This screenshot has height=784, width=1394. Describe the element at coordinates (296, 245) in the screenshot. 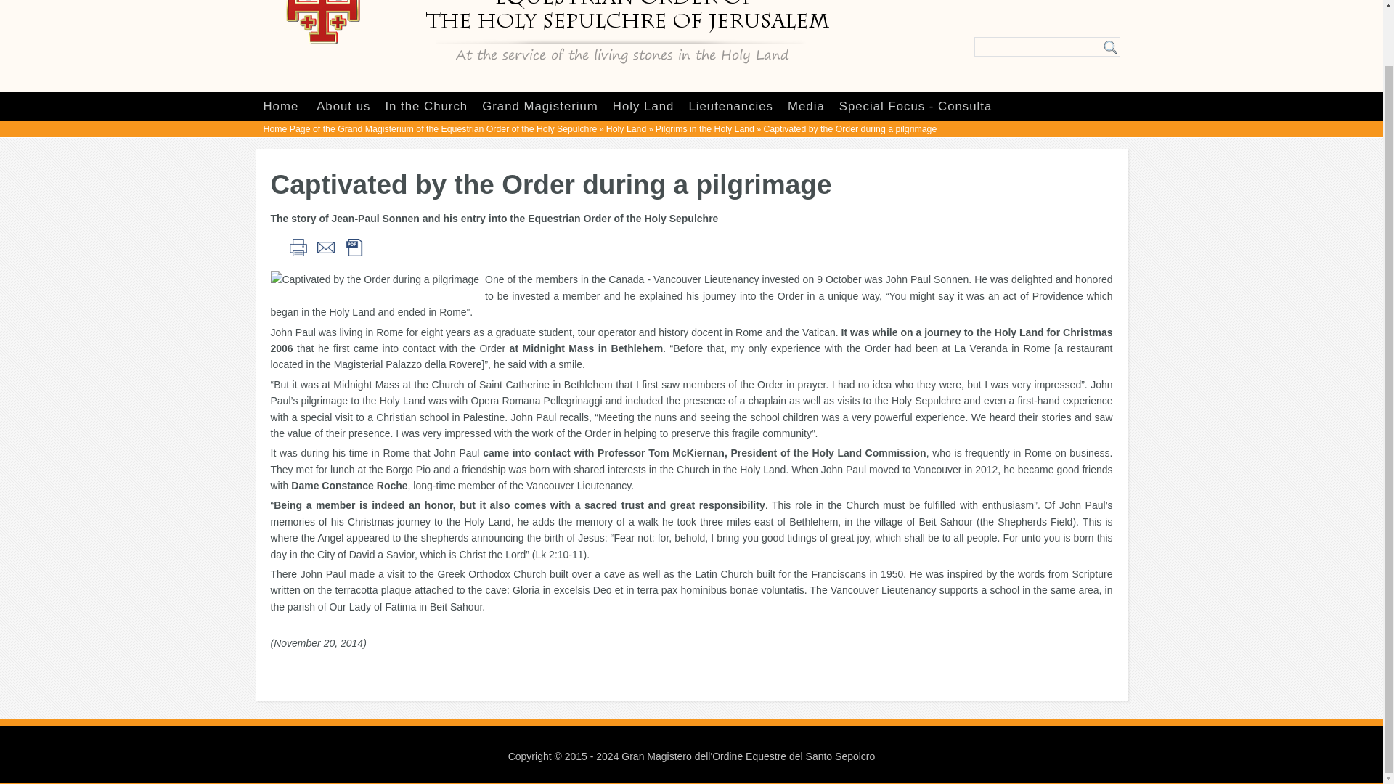

I see `Print` at that location.